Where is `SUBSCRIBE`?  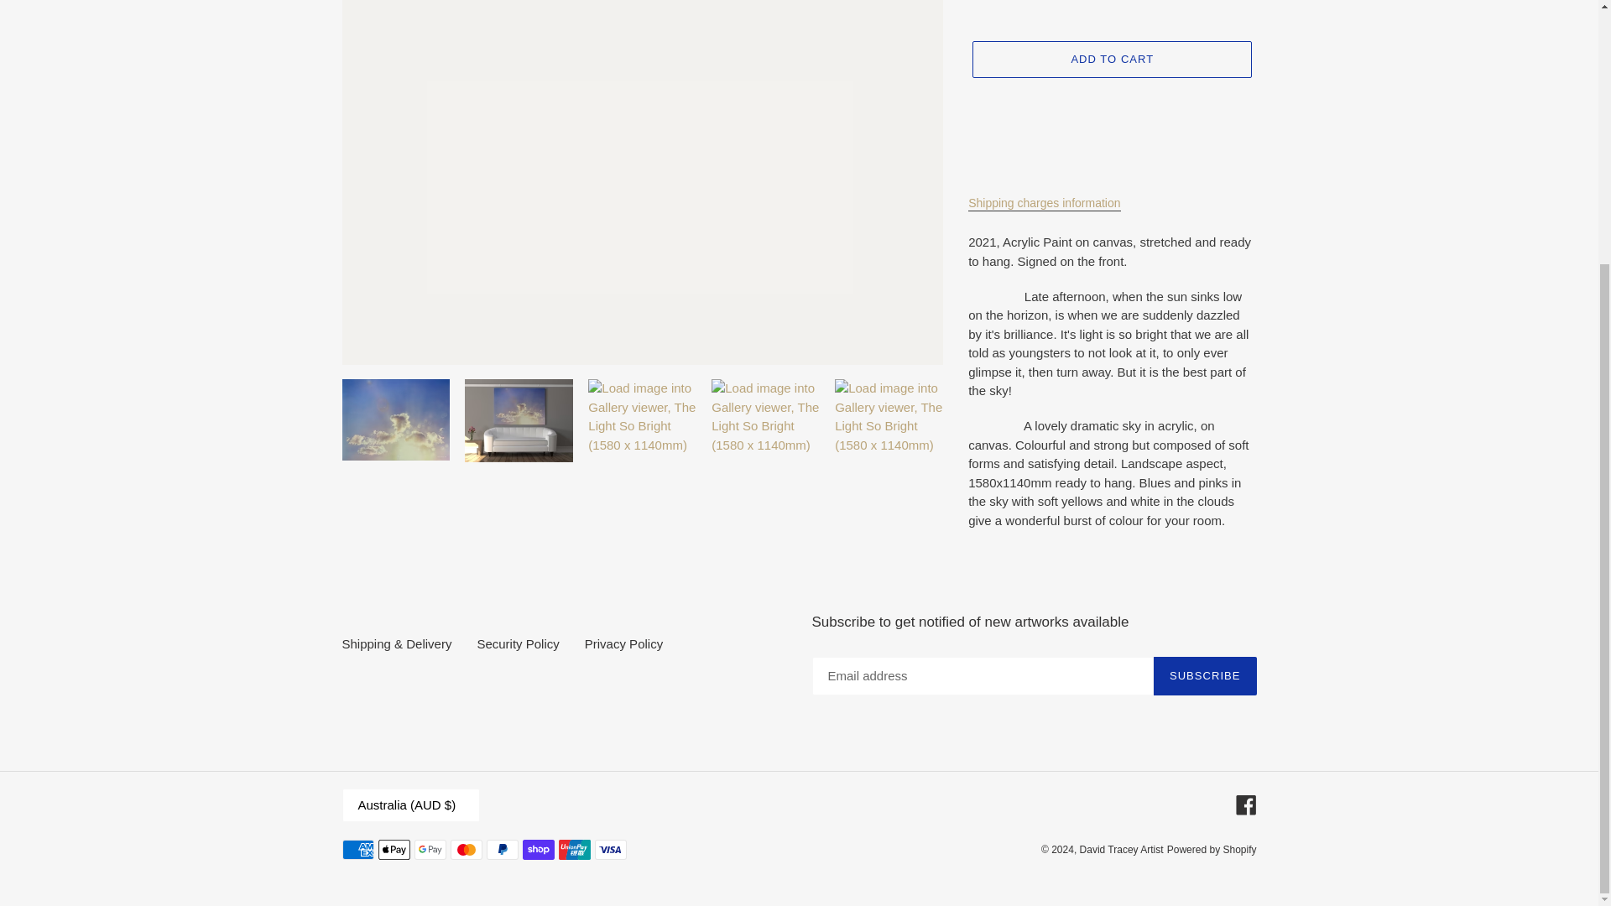 SUBSCRIBE is located at coordinates (1205, 676).